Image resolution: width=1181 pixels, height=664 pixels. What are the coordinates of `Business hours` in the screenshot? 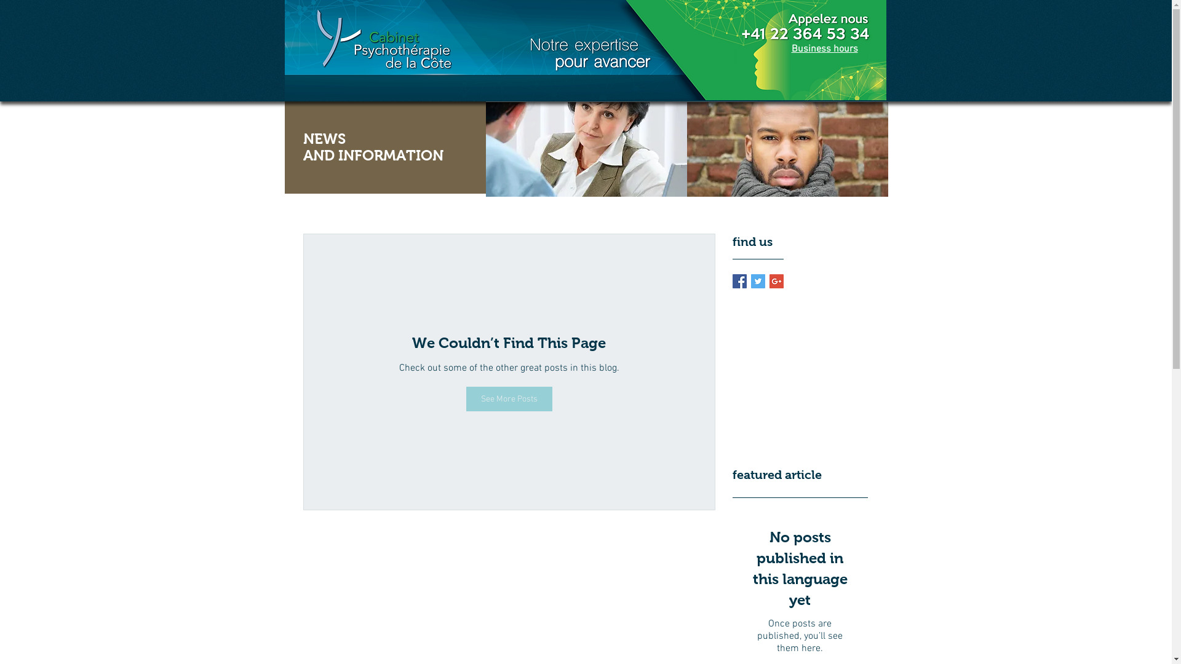 It's located at (824, 49).